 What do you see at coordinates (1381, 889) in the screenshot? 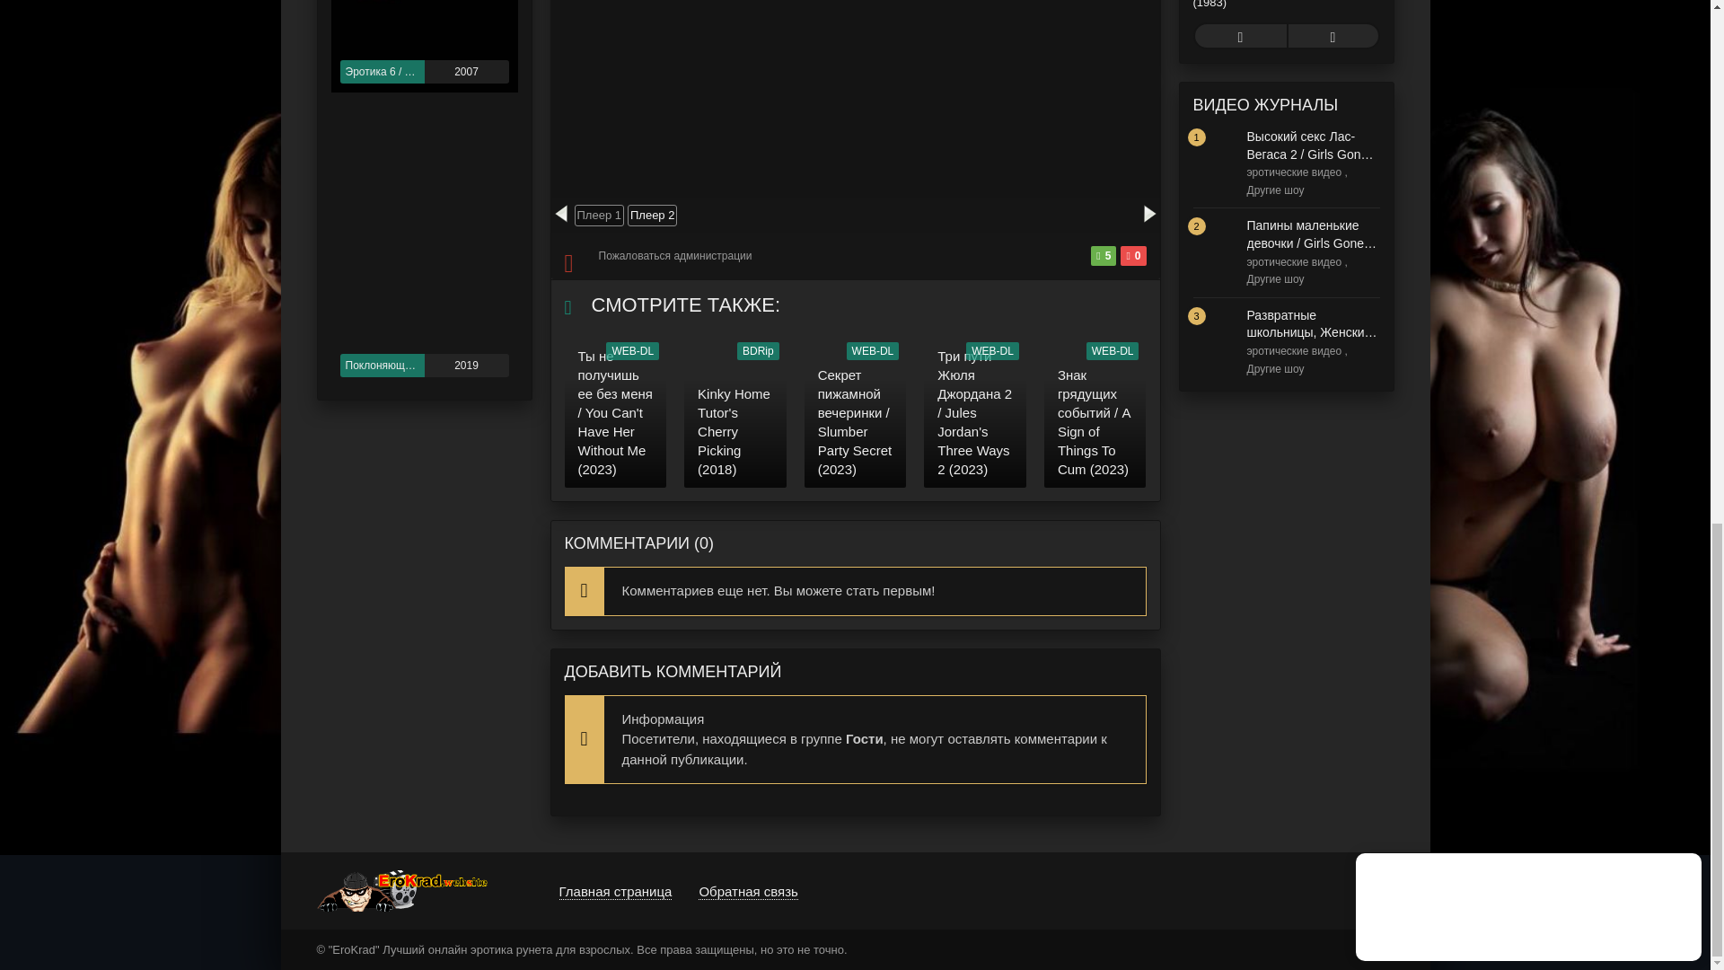
I see `LiveInternet` at bounding box center [1381, 889].